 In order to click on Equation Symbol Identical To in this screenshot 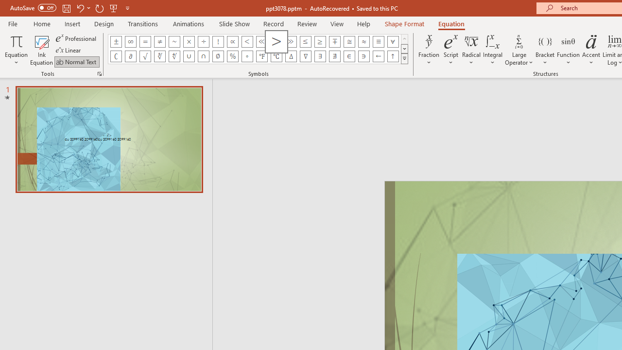, I will do `click(378, 42)`.